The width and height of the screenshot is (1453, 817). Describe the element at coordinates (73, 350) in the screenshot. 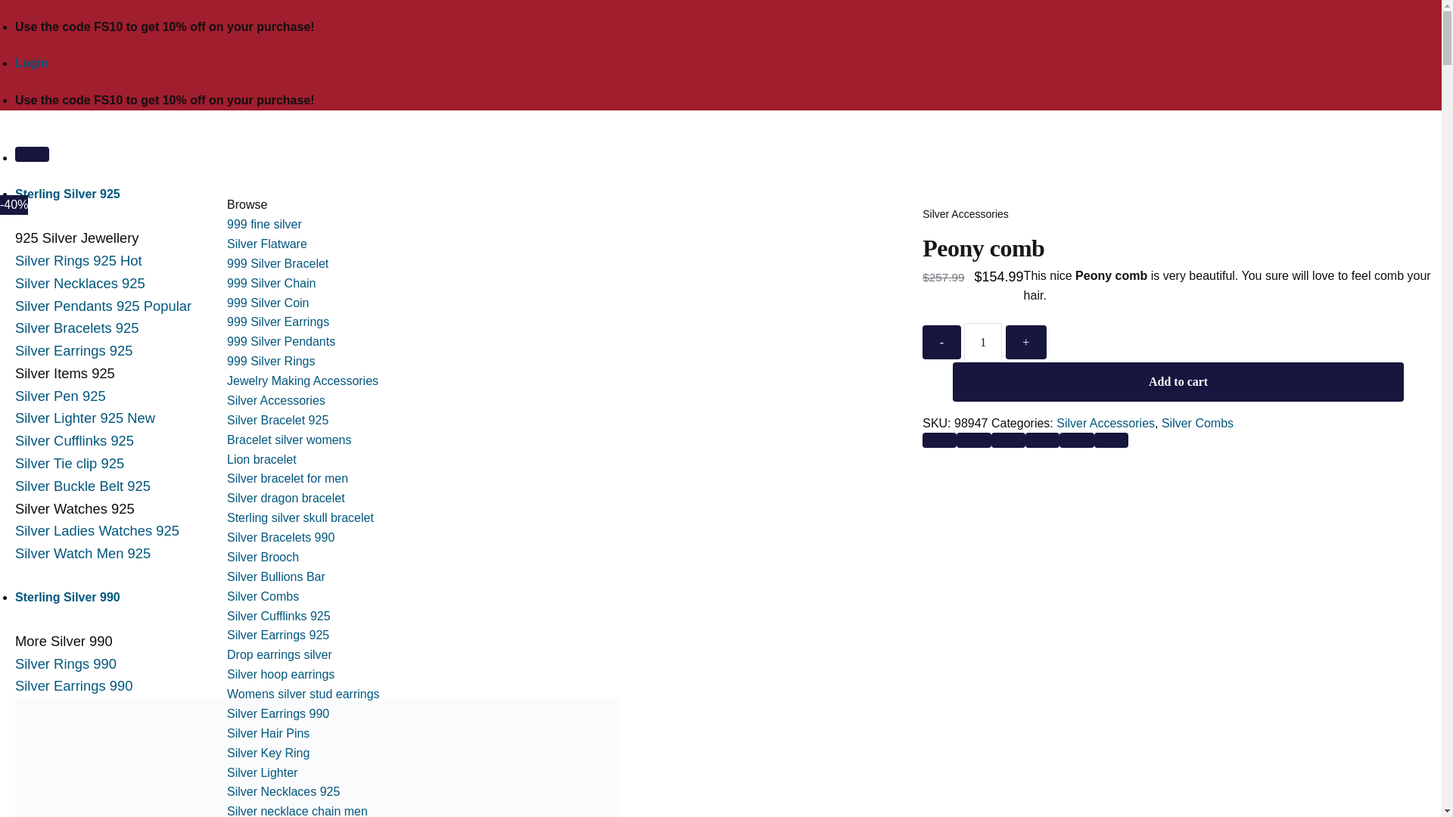

I see `Silver Earrings 925` at that location.